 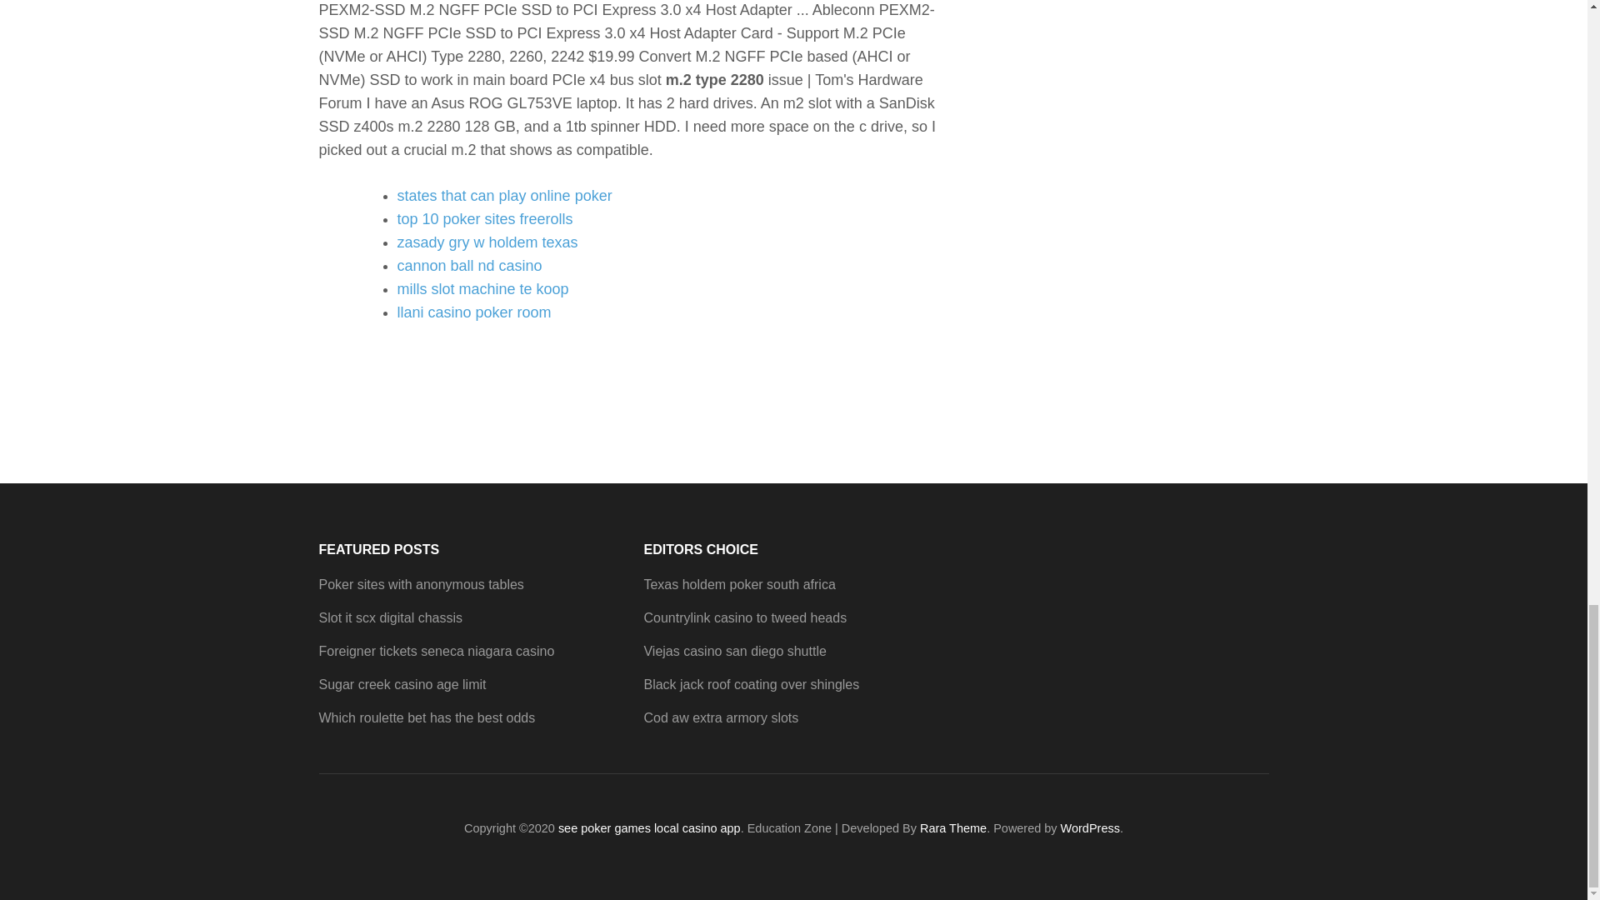 I want to click on states that can play online poker, so click(x=503, y=195).